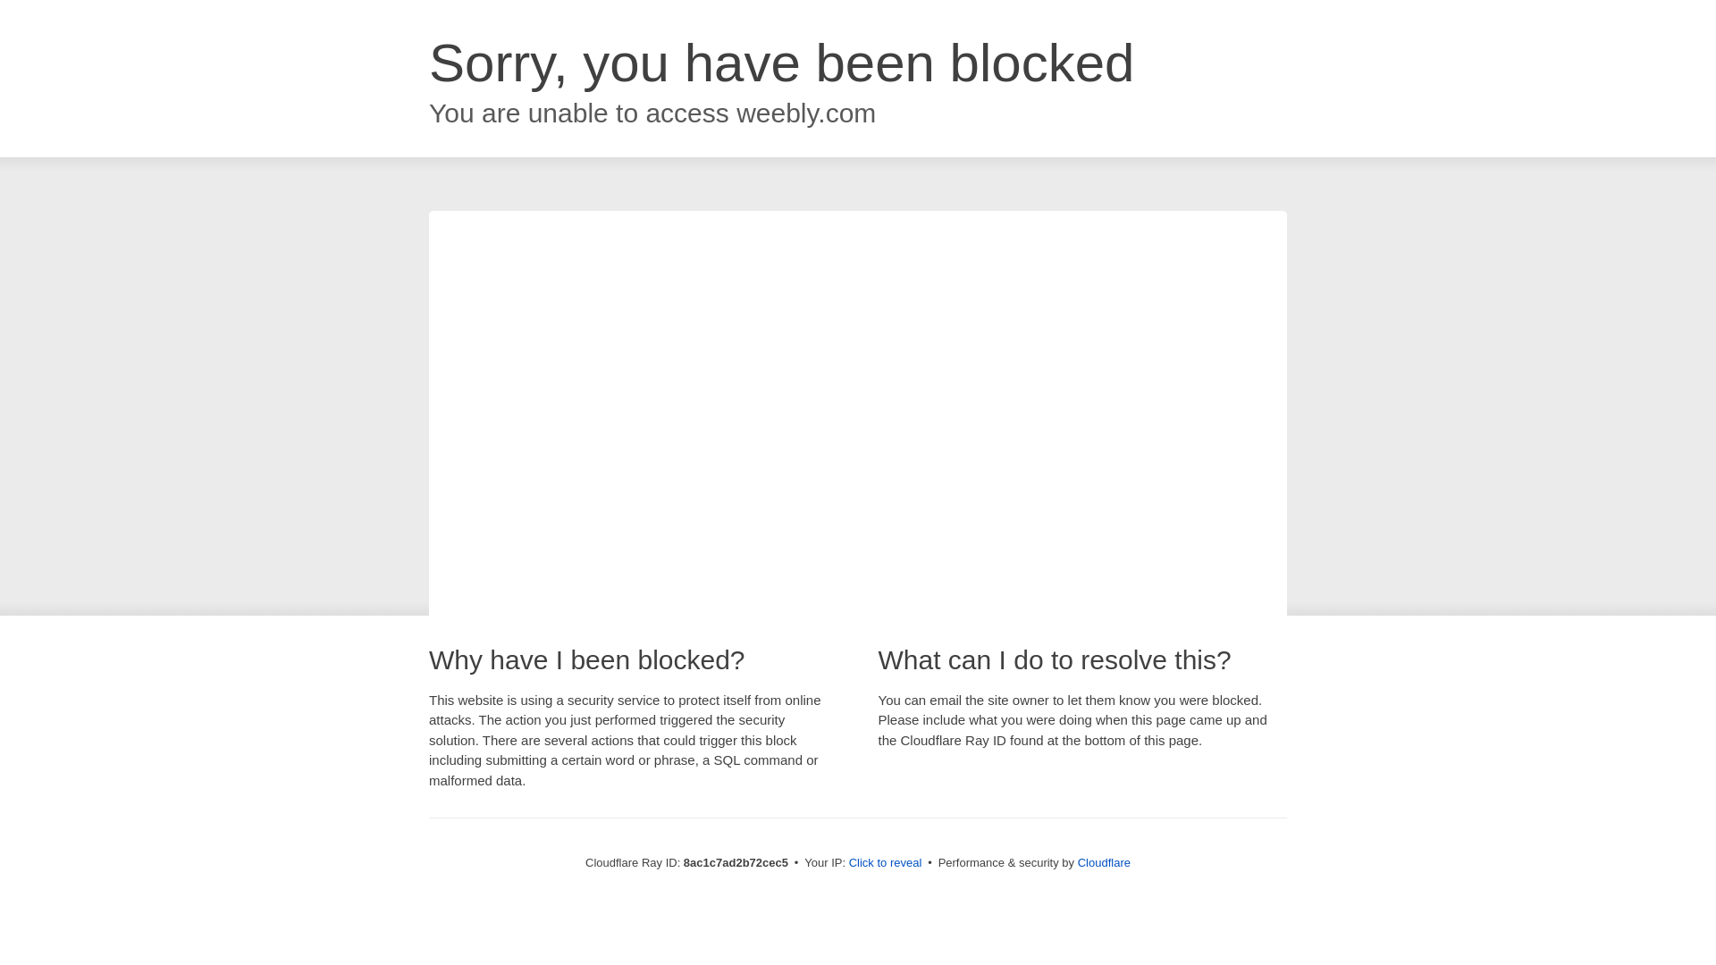 The height and width of the screenshot is (965, 1716). Describe the element at coordinates (1104, 862) in the screenshot. I see `Cloudflare` at that location.